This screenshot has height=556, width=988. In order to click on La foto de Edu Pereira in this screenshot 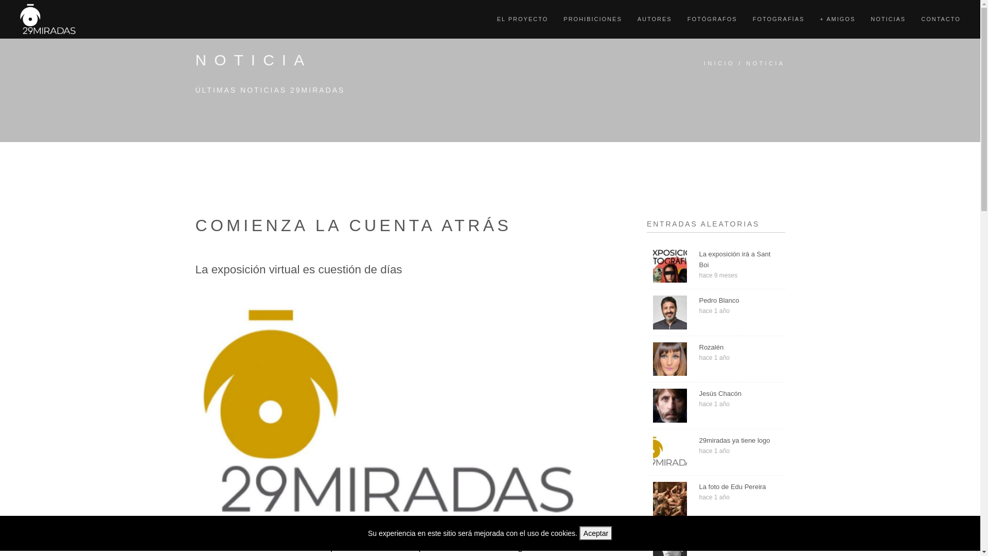, I will do `click(739, 487)`.